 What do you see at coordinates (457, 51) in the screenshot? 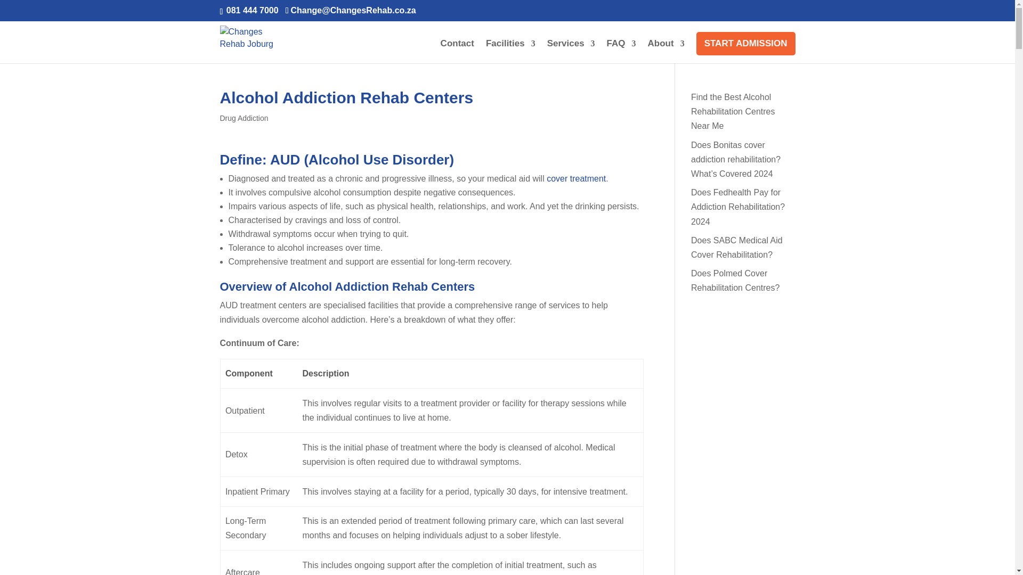
I see `Contact` at bounding box center [457, 51].